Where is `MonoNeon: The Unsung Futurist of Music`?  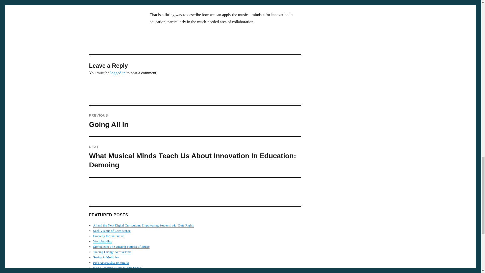
MonoNeon: The Unsung Futurist of Music is located at coordinates (117, 268).